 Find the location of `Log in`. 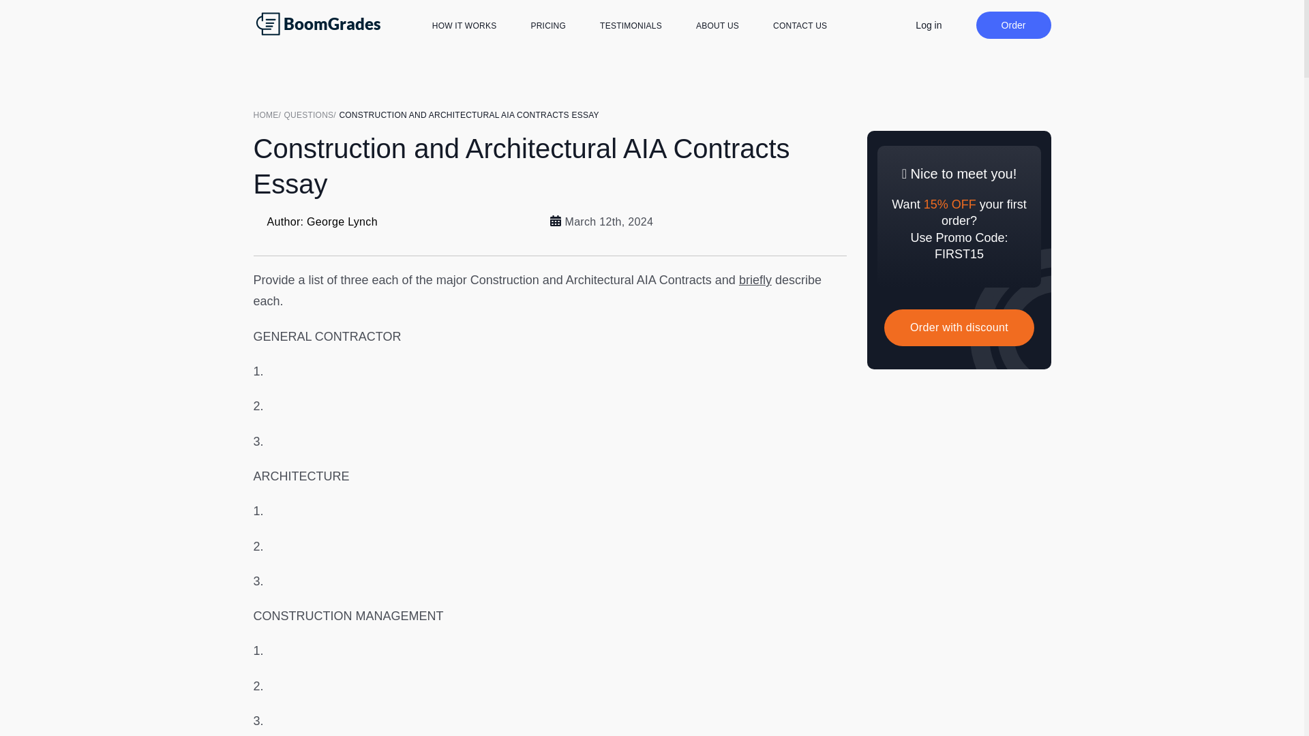

Log in is located at coordinates (928, 25).